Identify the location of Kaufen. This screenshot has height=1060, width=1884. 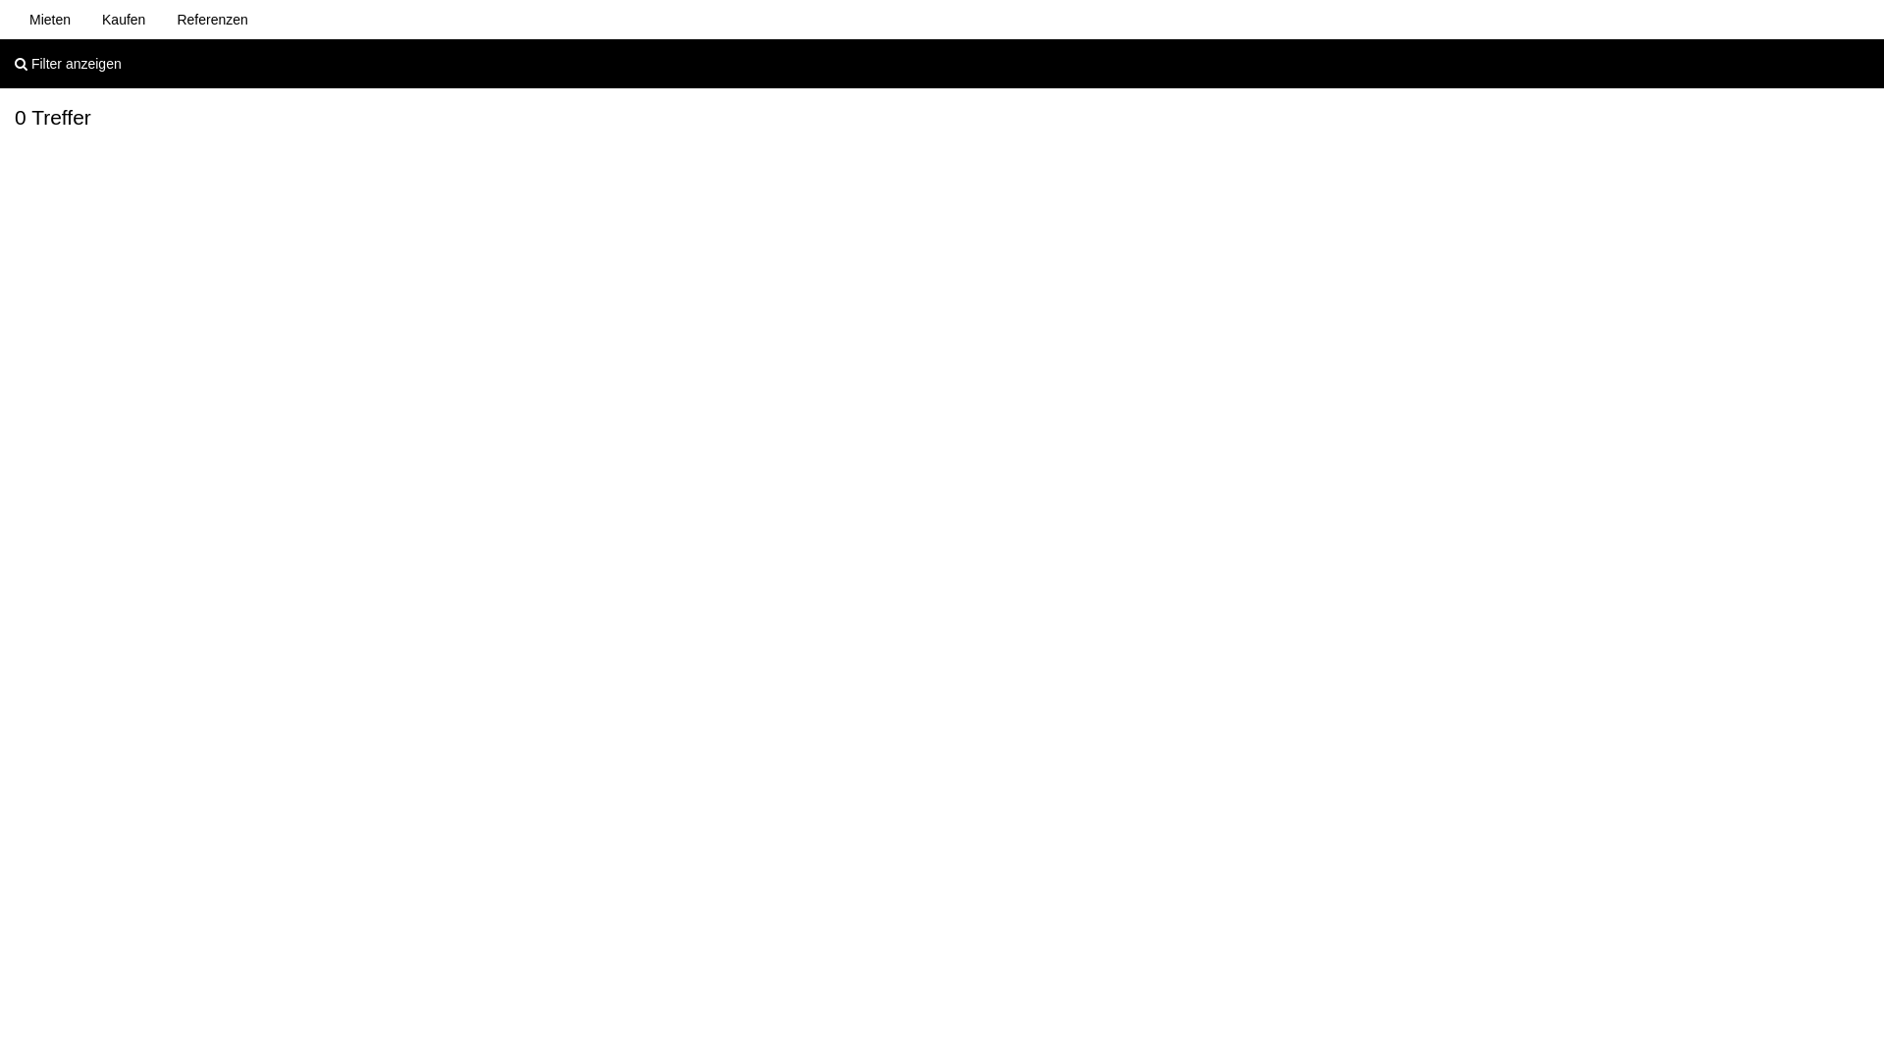
(124, 20).